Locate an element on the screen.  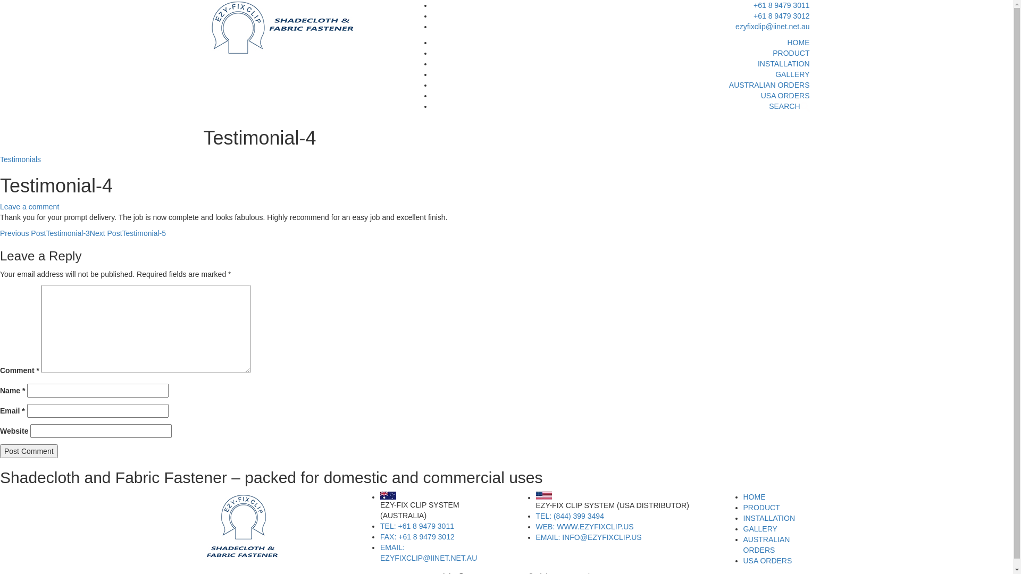
+61 8 9479 3011 is located at coordinates (782, 5).